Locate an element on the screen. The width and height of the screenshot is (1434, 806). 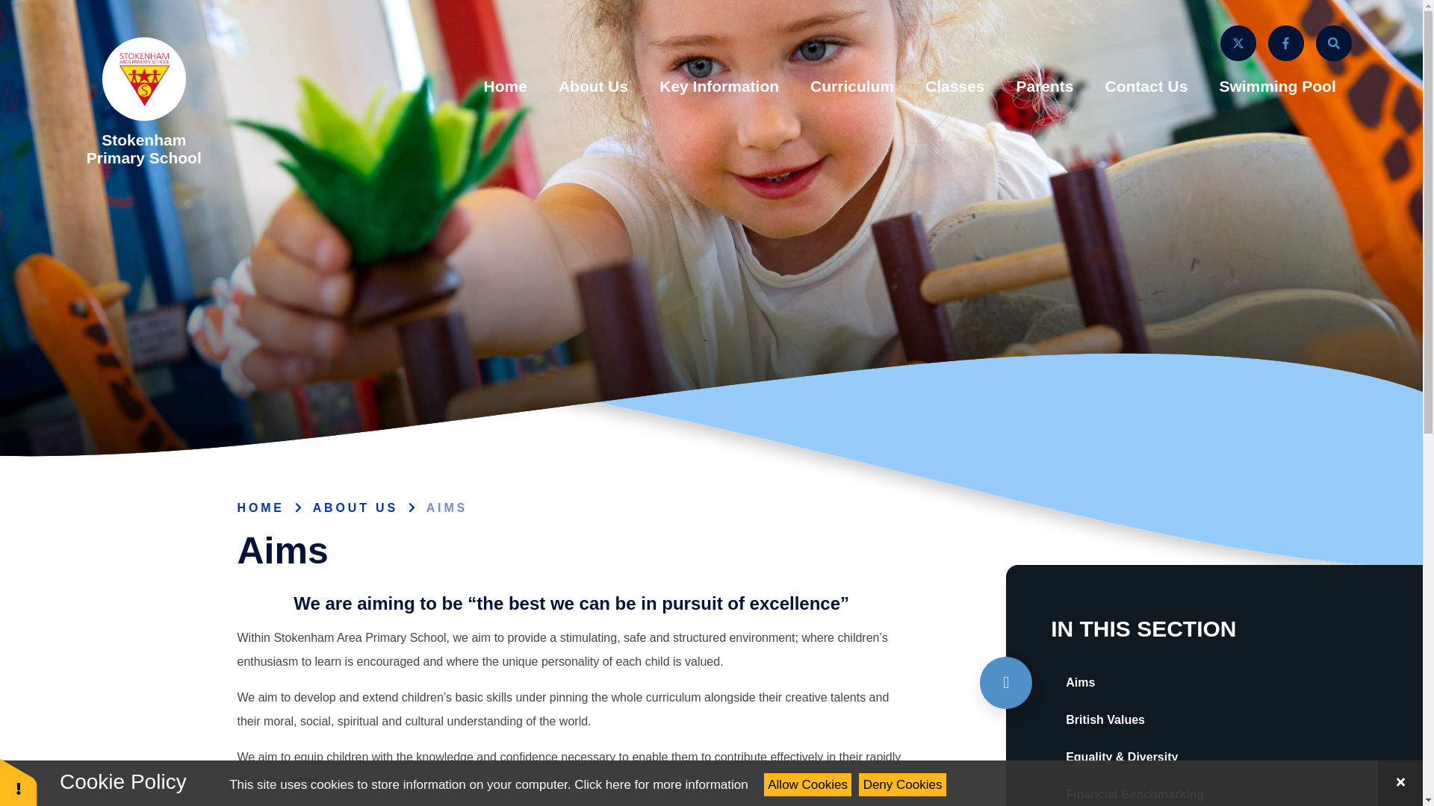
About Us is located at coordinates (593, 87).